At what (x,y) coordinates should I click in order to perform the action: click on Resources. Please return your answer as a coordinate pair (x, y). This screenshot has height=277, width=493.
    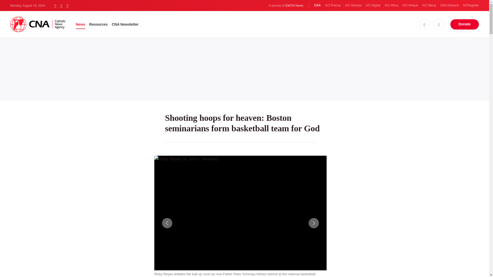
    Looking at the image, I should click on (99, 24).